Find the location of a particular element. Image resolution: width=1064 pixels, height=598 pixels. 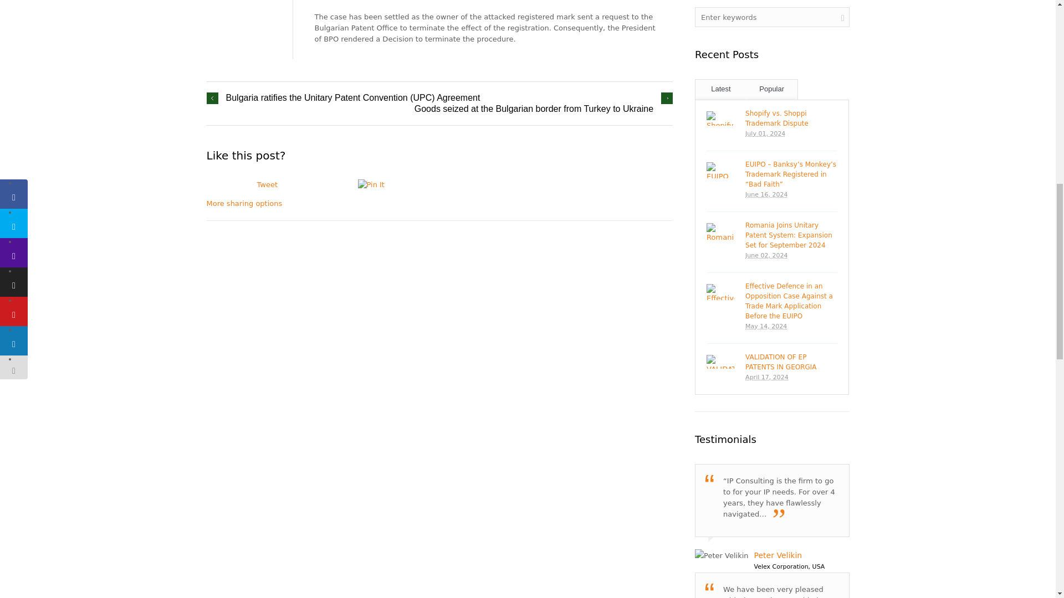

01-07-2024 is located at coordinates (791, 134).